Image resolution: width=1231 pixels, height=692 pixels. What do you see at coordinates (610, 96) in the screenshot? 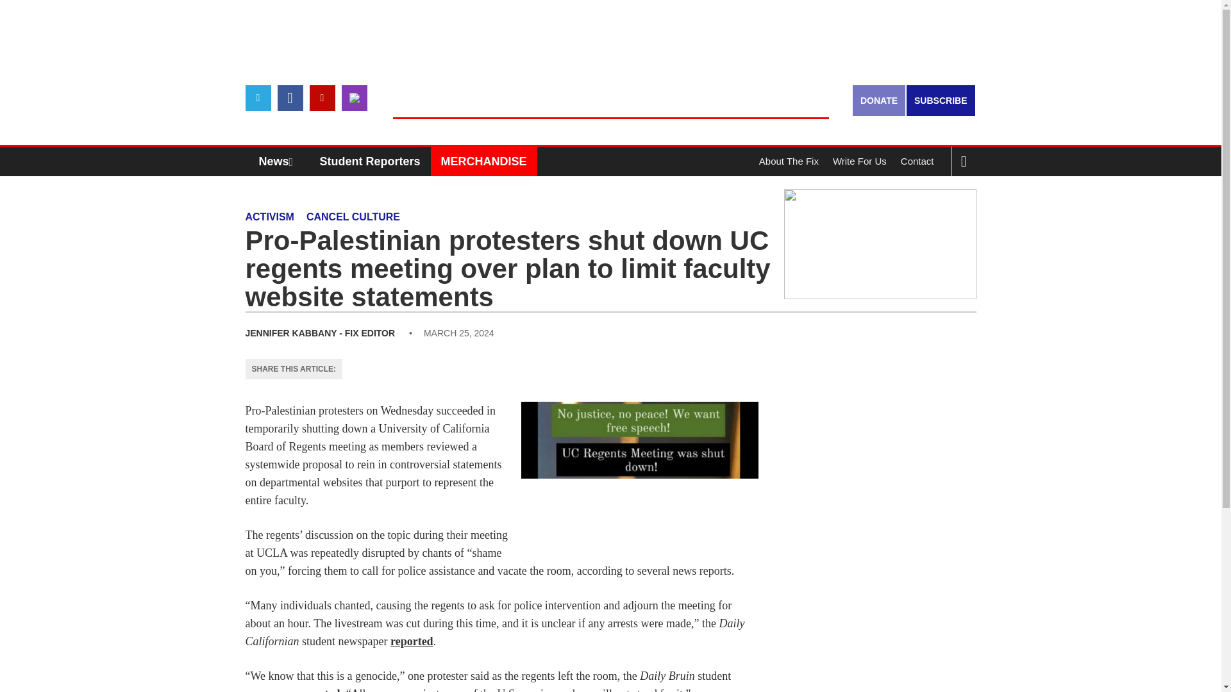
I see `The College Fix` at bounding box center [610, 96].